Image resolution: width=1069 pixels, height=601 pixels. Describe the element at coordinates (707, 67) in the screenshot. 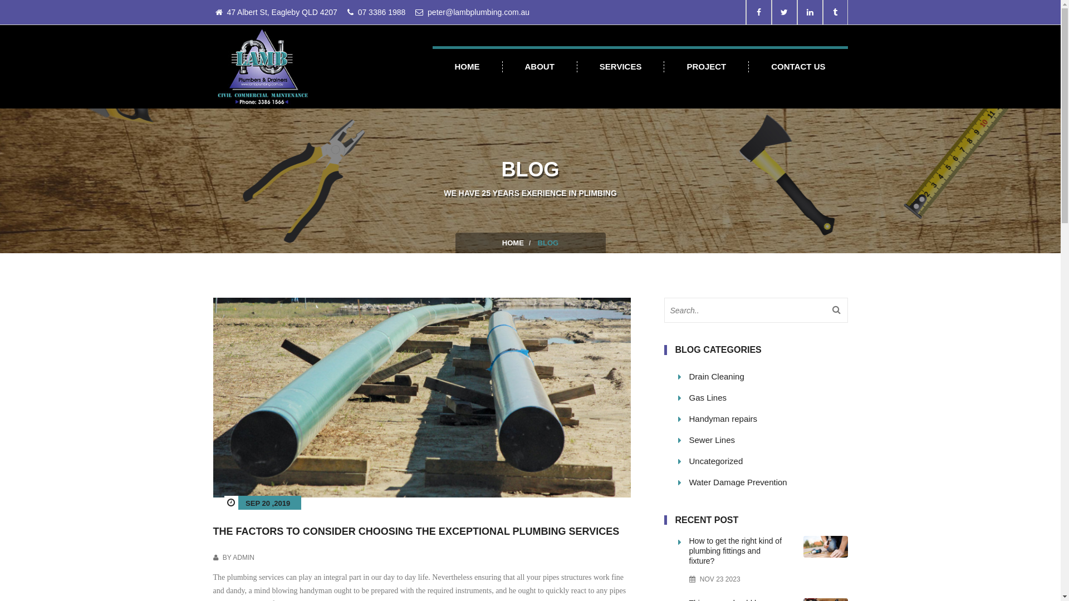

I see `PROJECT` at that location.